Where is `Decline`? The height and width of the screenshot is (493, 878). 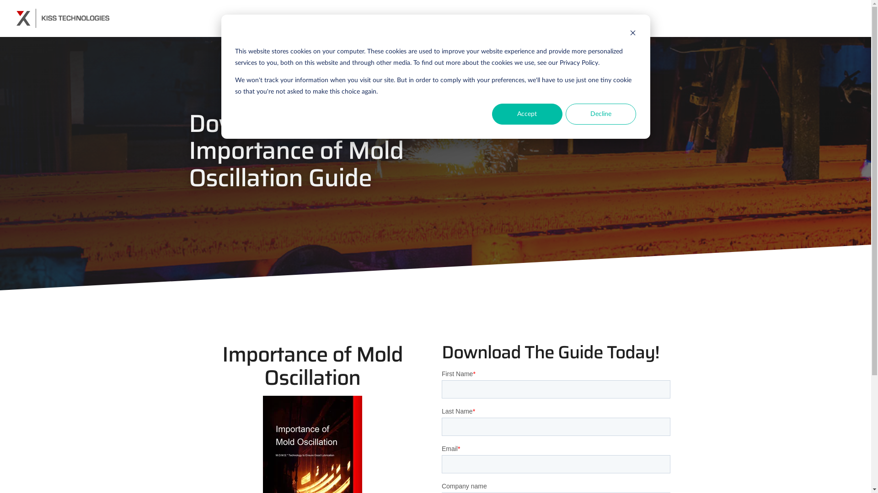
Decline is located at coordinates (601, 114).